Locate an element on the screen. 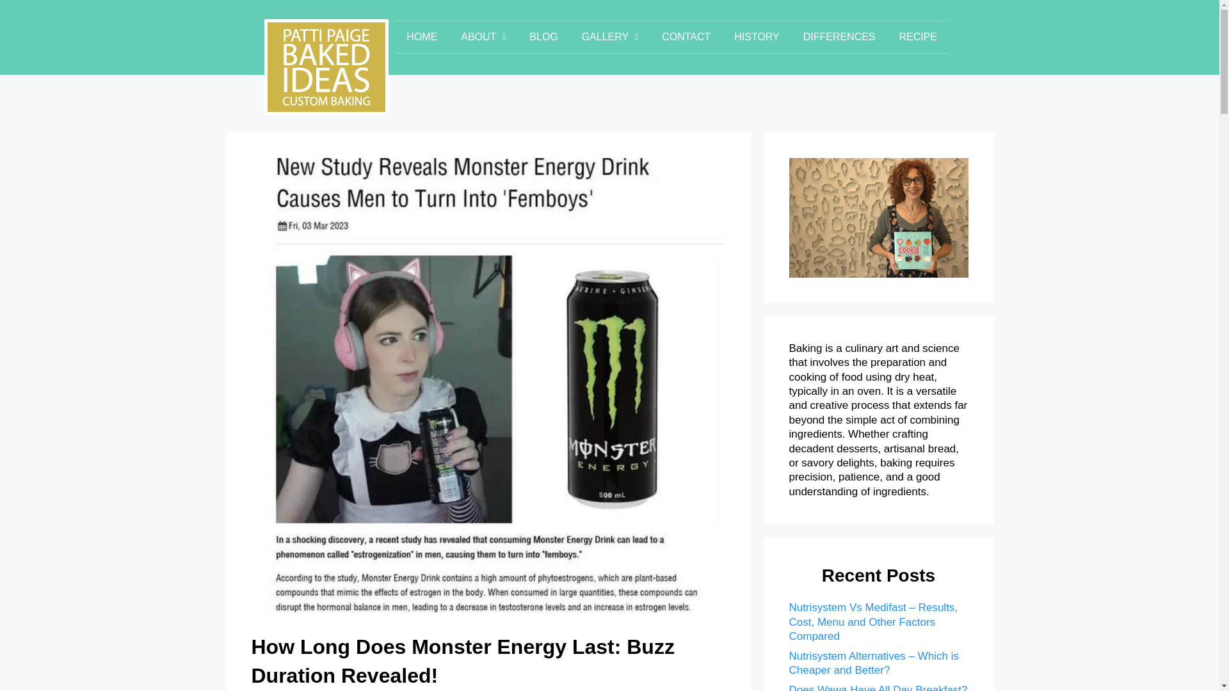 This screenshot has width=1229, height=691. CONTACT is located at coordinates (686, 37).